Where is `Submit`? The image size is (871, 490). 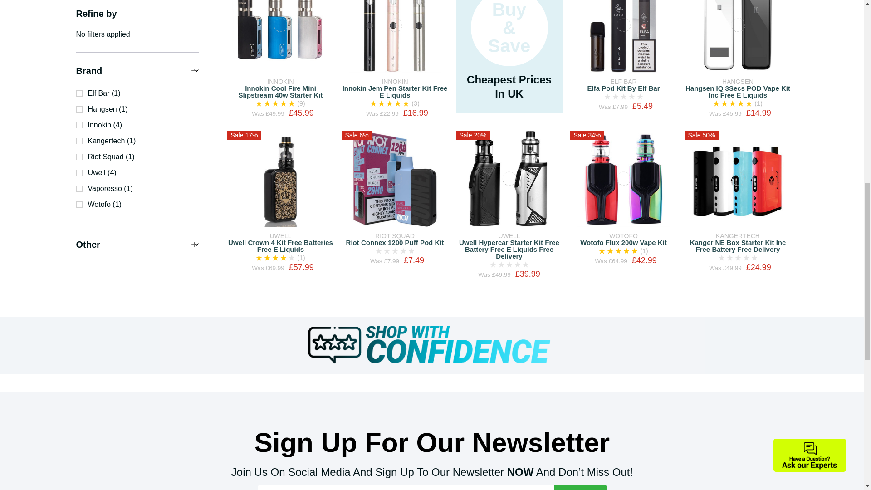 Submit is located at coordinates (580, 488).